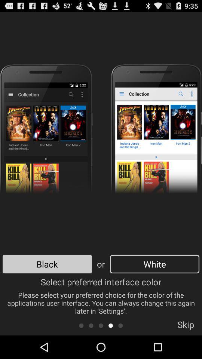 The image size is (202, 359). Describe the element at coordinates (91, 325) in the screenshot. I see `scroll backwards in the list of options` at that location.